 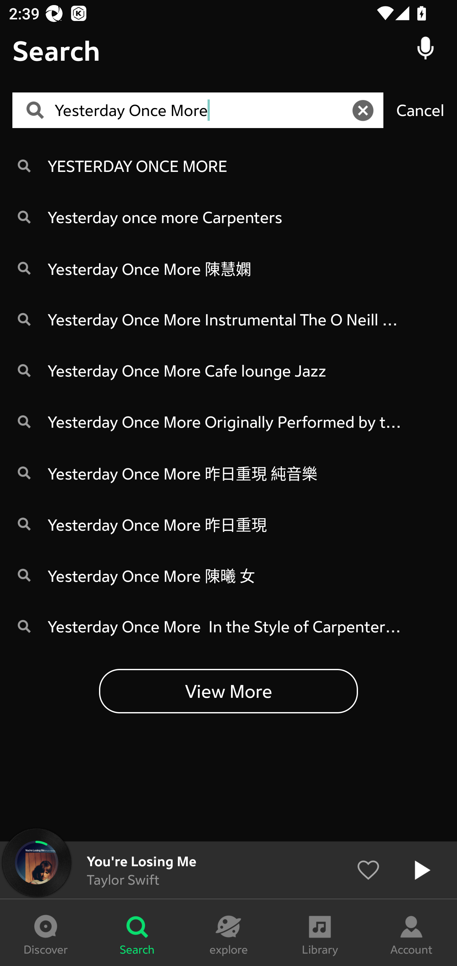 What do you see at coordinates (228, 268) in the screenshot?
I see `Yesterday Once More 陳慧嫻` at bounding box center [228, 268].